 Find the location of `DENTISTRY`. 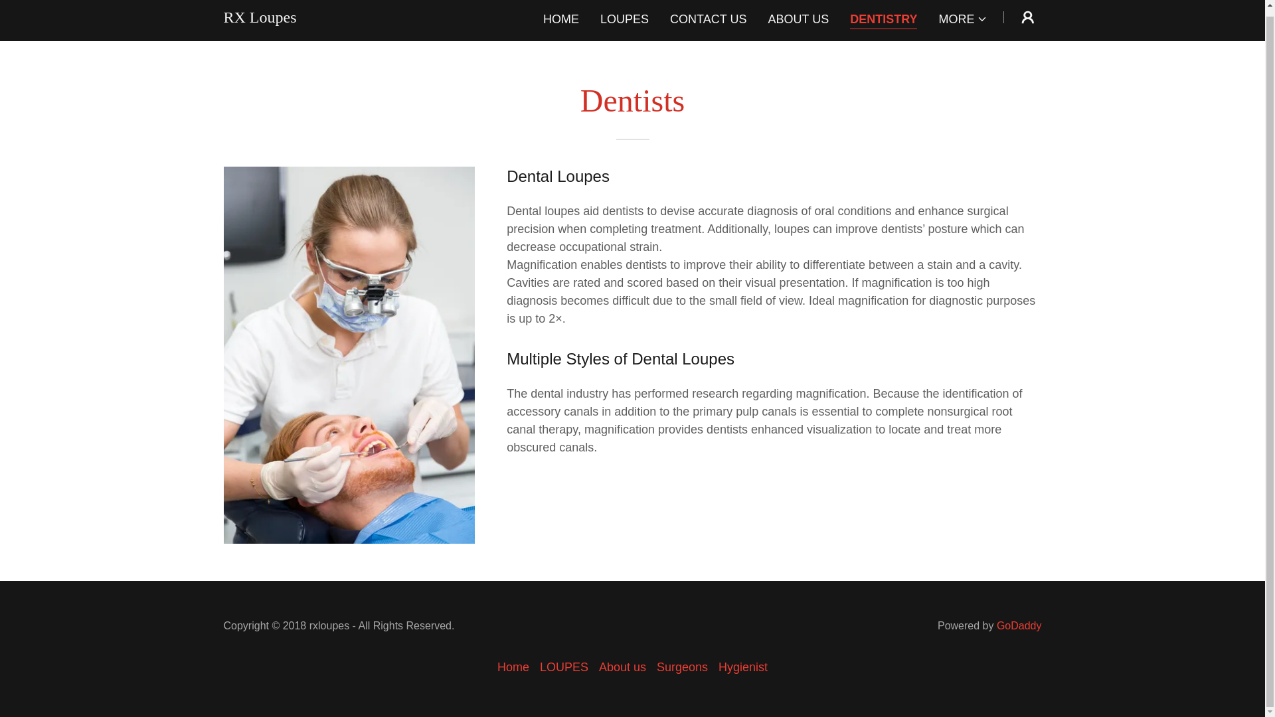

DENTISTRY is located at coordinates (883, 20).